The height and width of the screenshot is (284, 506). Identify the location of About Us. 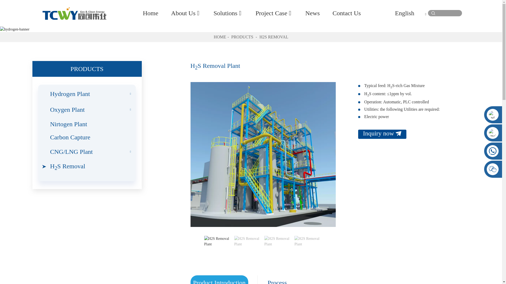
(186, 13).